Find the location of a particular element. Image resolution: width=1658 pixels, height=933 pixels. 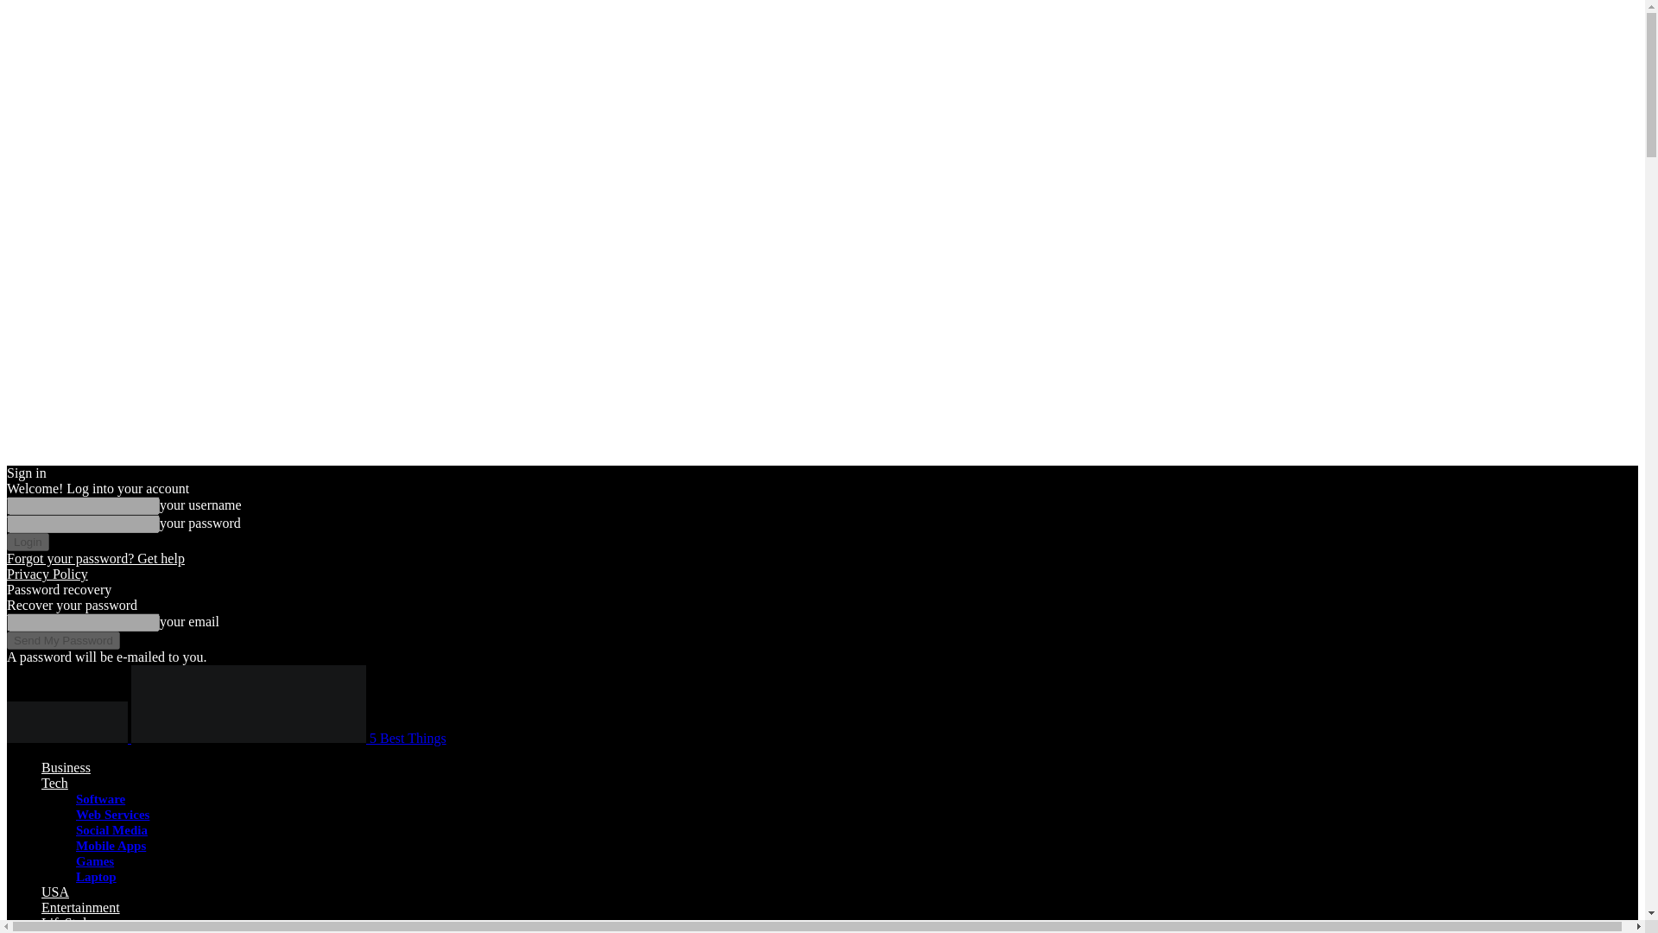

Login is located at coordinates (28, 542).